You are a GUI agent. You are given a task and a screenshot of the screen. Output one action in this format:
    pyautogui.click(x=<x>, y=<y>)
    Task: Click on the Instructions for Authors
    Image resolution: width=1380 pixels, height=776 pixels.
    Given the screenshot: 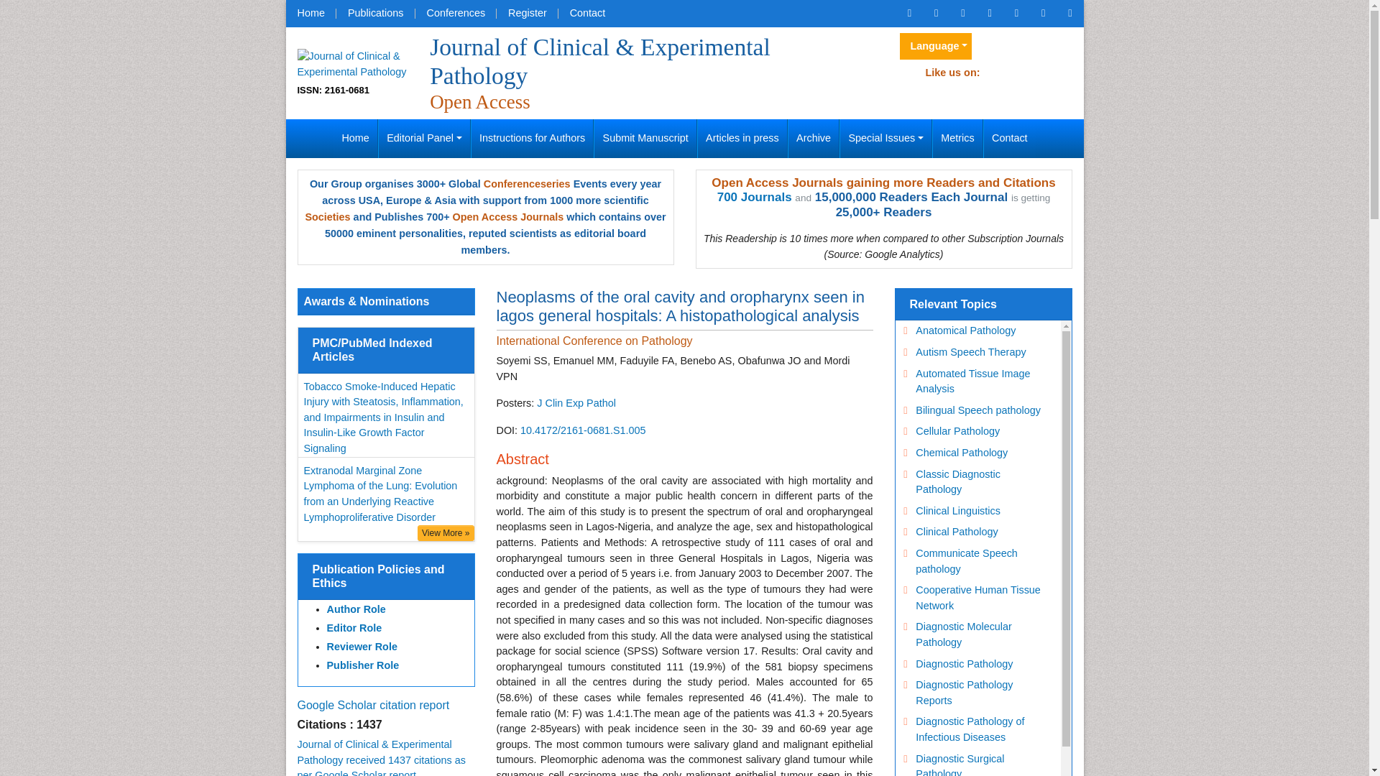 What is the action you would take?
    pyautogui.click(x=532, y=139)
    